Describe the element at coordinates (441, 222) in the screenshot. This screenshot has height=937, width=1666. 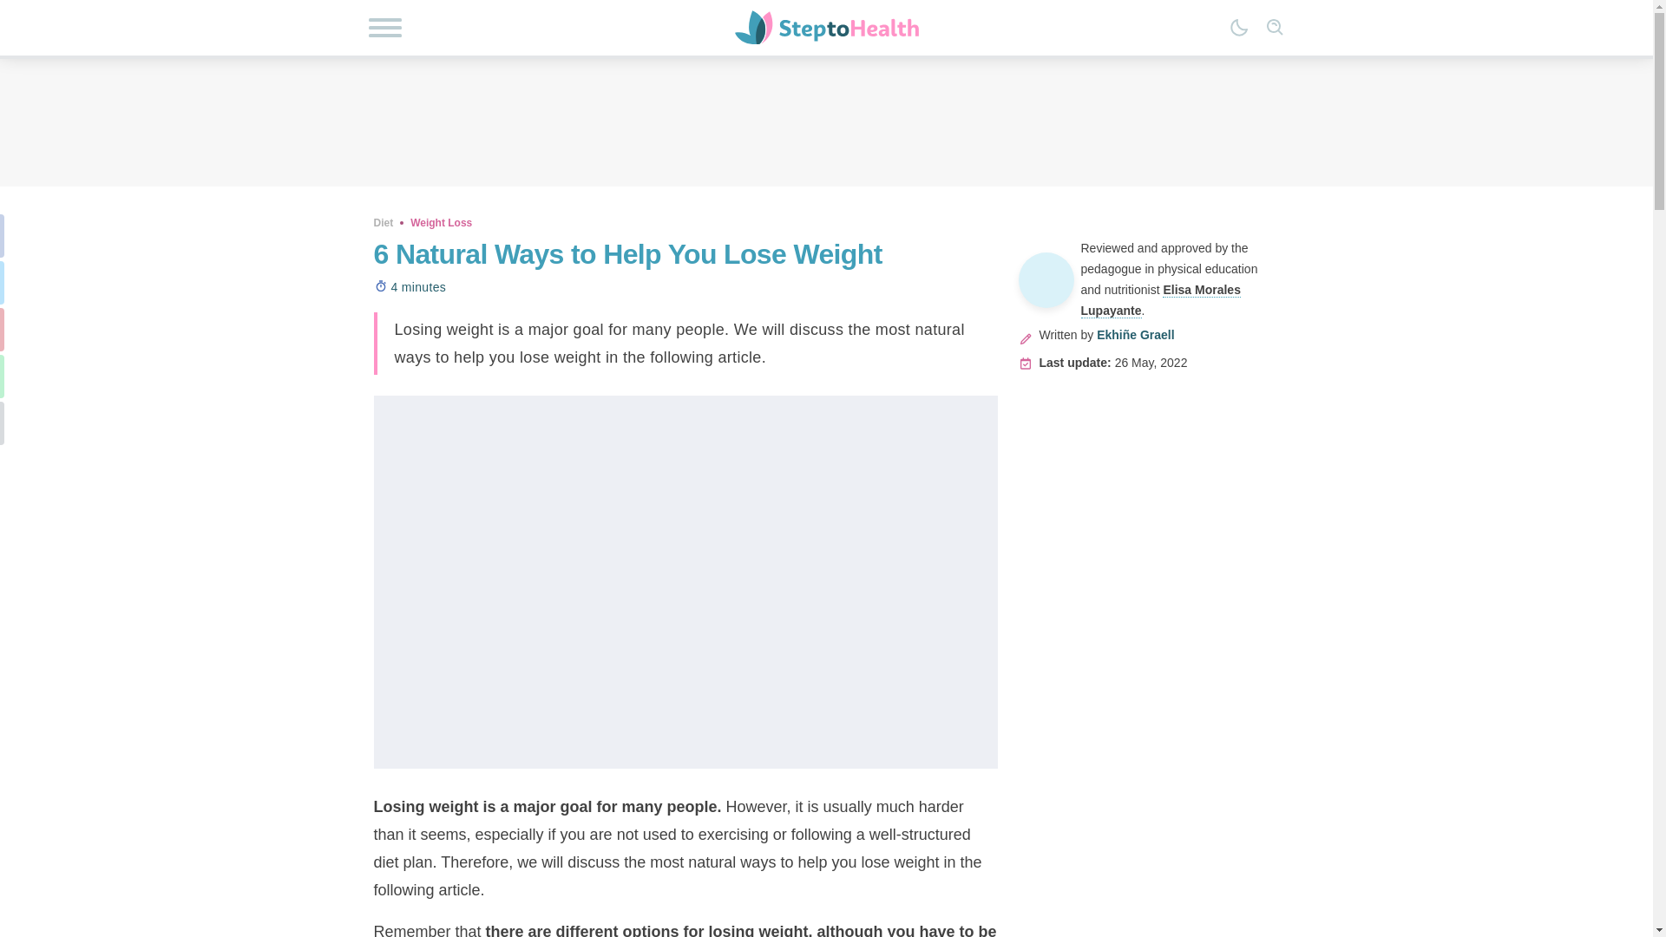
I see `Weight Loss` at that location.